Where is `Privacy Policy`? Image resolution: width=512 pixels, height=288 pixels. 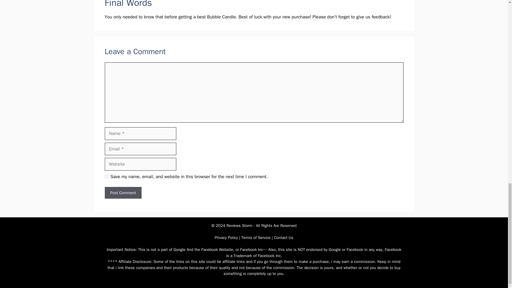
Privacy Policy is located at coordinates (226, 237).